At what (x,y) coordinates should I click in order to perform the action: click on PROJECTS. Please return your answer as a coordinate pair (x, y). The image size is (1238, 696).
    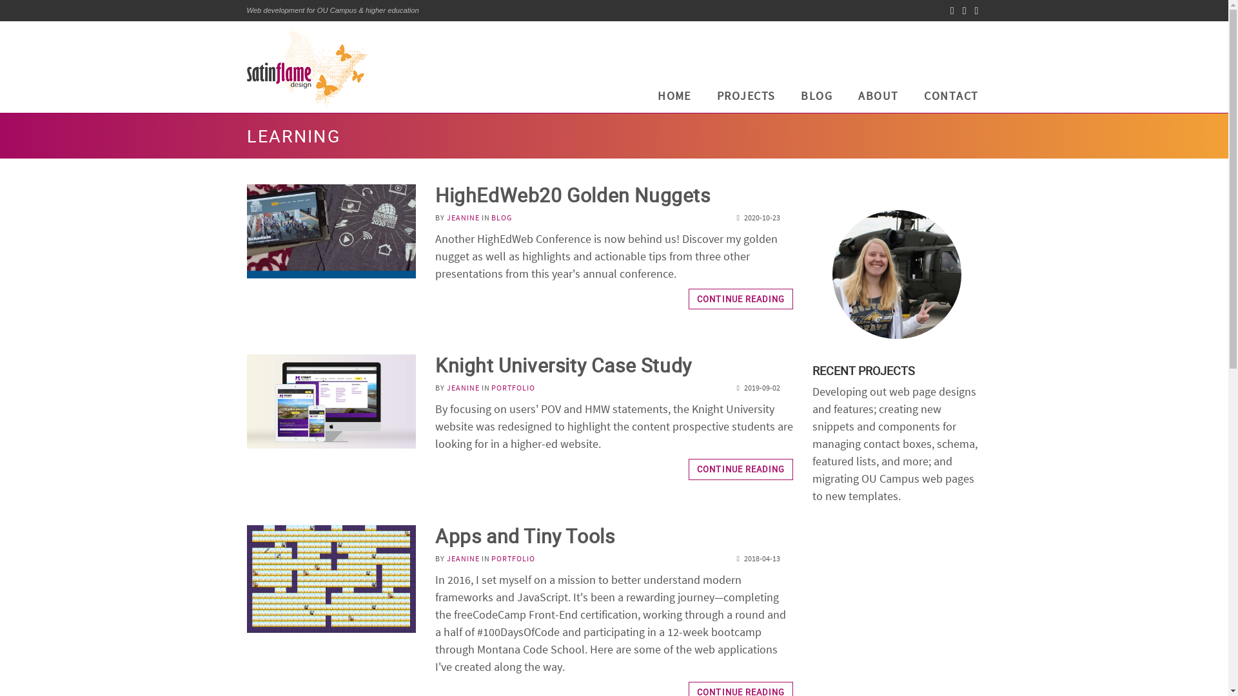
    Looking at the image, I should click on (747, 94).